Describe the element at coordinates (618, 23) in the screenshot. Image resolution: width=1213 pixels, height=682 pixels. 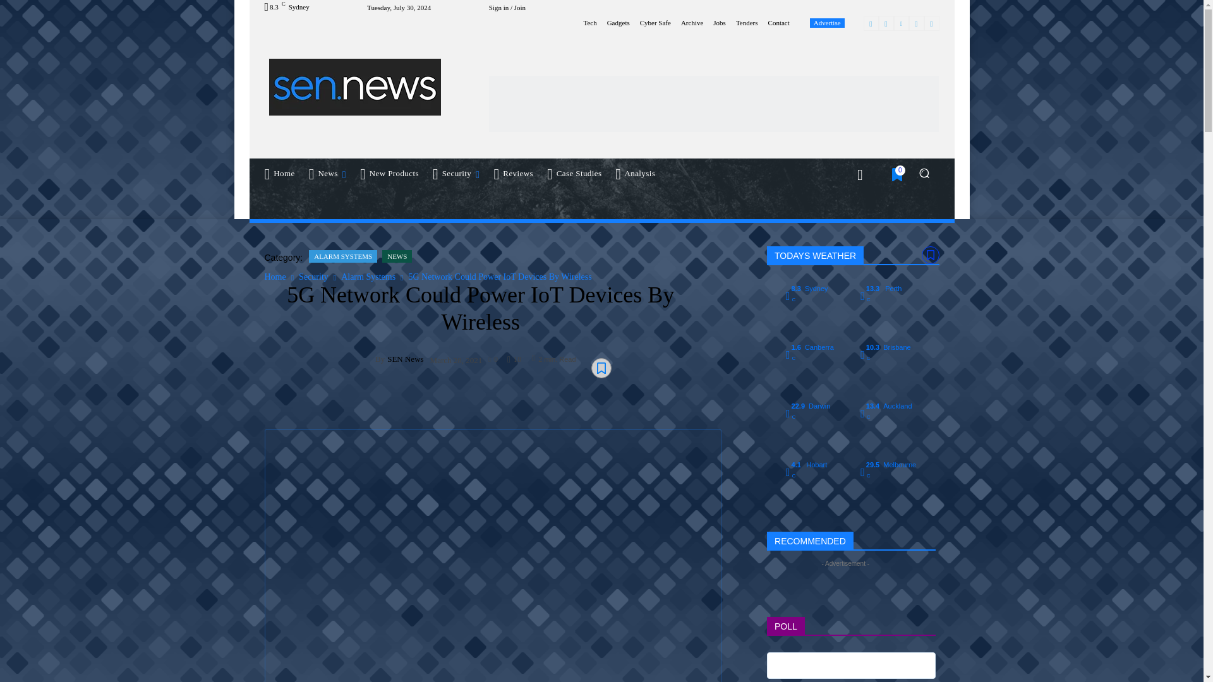
I see `Gadgets` at that location.